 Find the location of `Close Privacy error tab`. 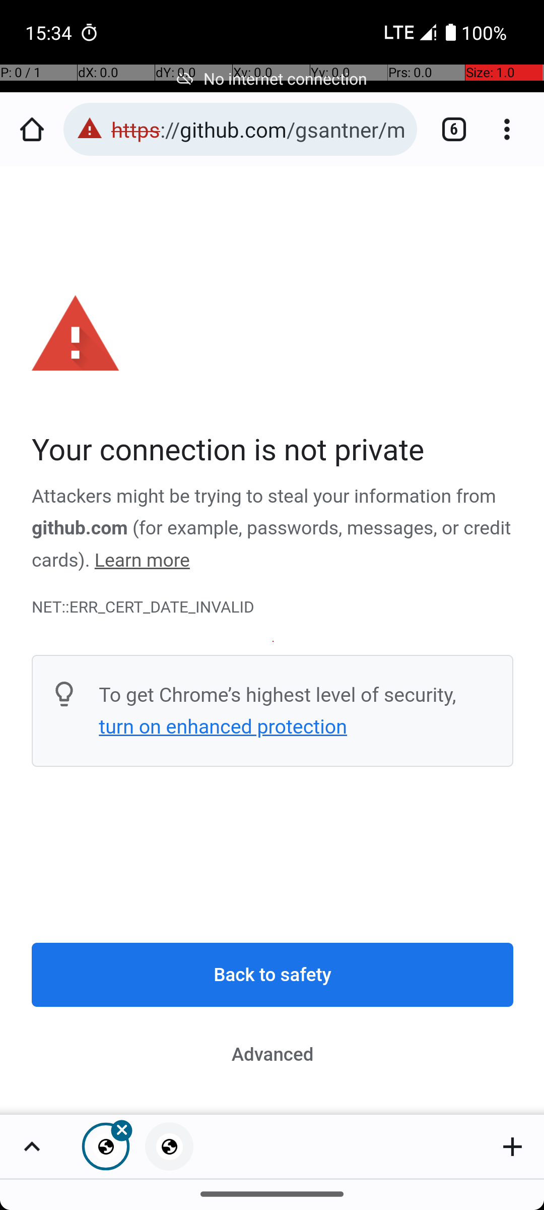

Close Privacy error tab is located at coordinates (106, 1146).